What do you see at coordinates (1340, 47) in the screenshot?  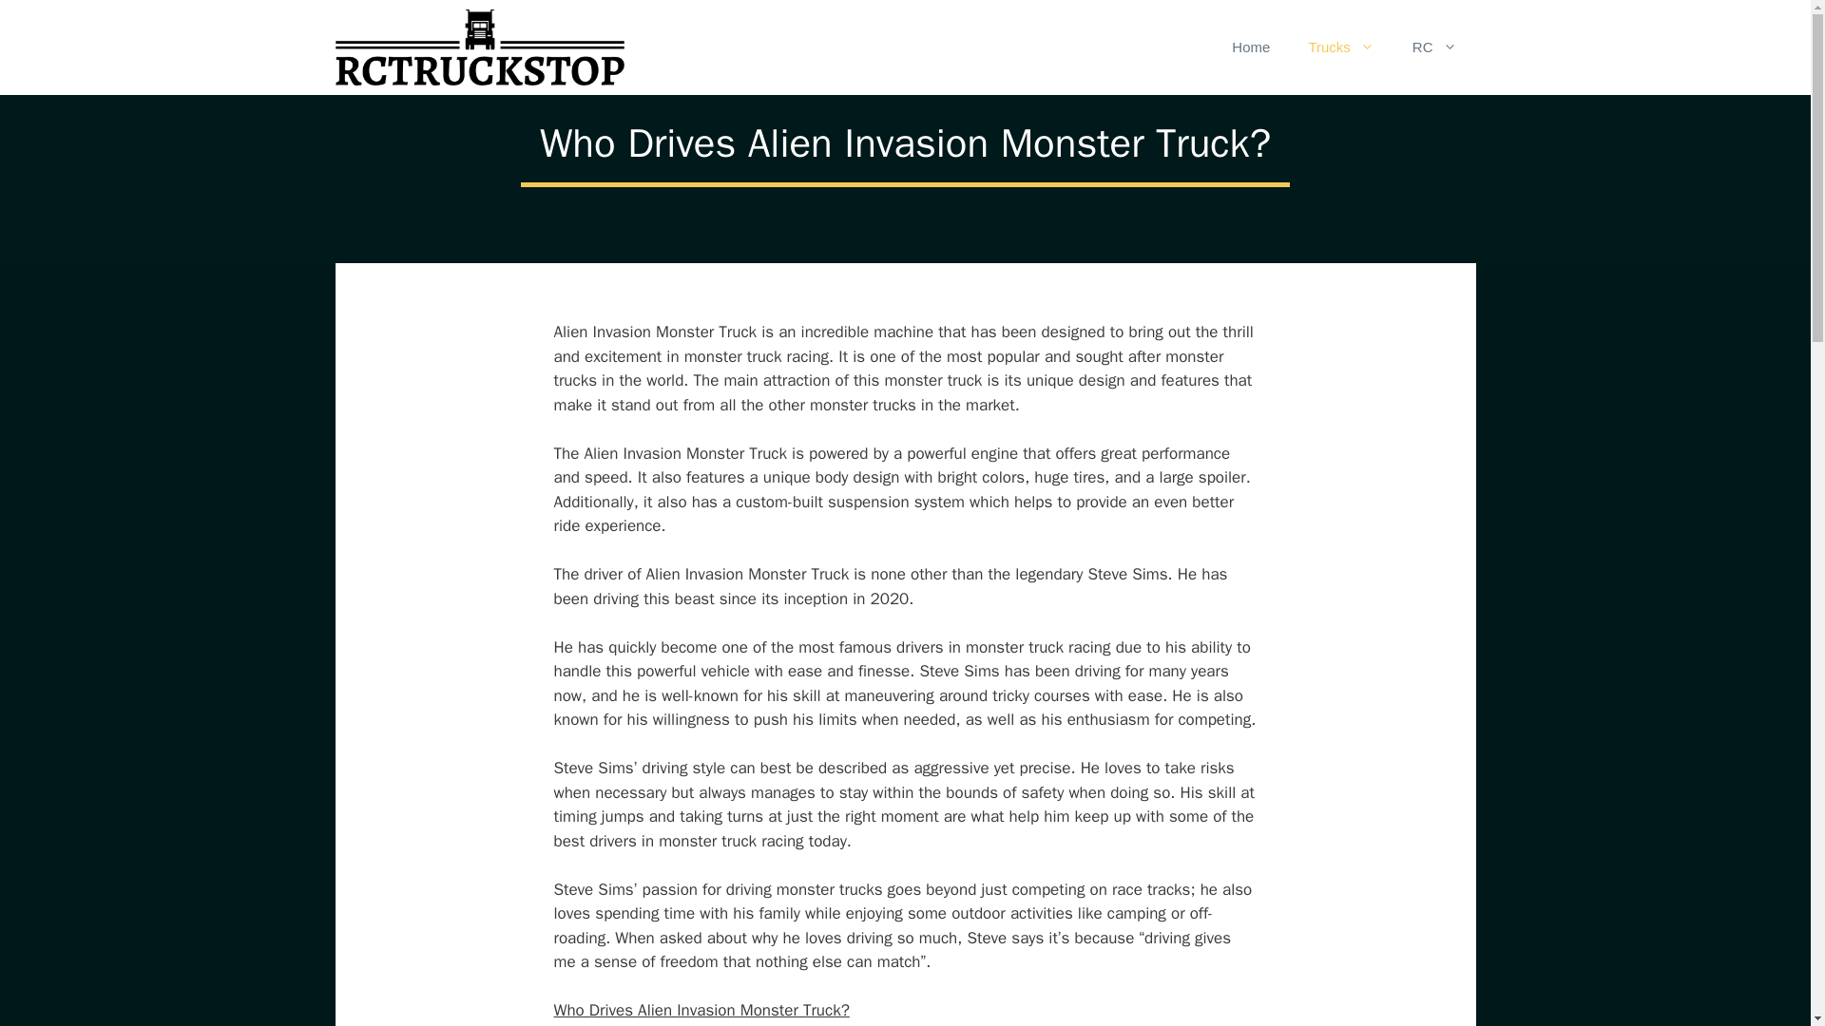 I see `Trucks` at bounding box center [1340, 47].